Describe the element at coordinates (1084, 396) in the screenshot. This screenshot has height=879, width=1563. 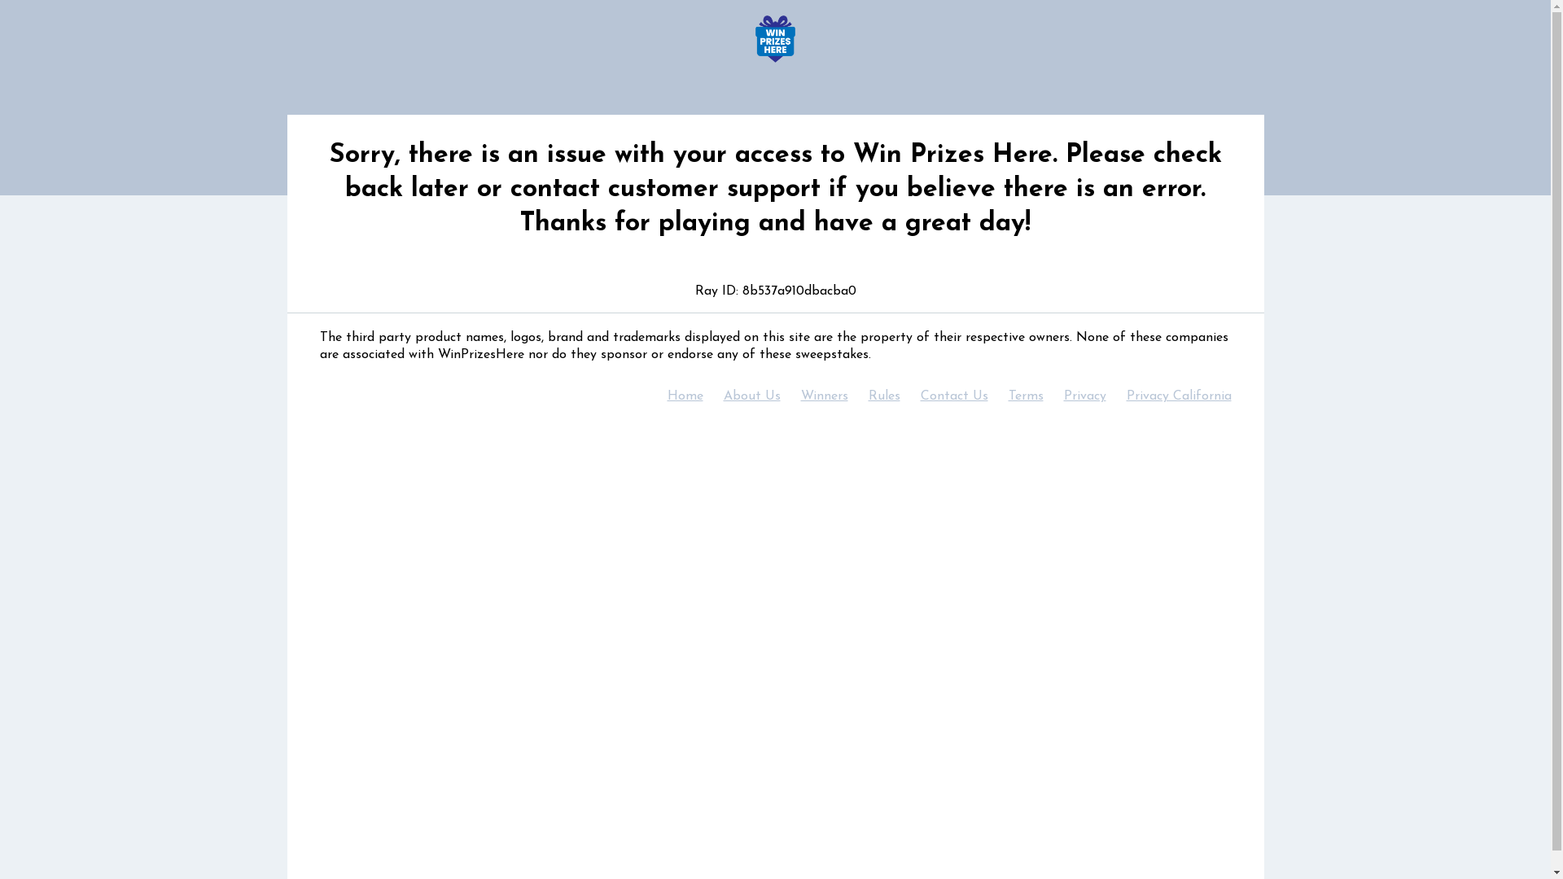
I see `Privacy` at that location.